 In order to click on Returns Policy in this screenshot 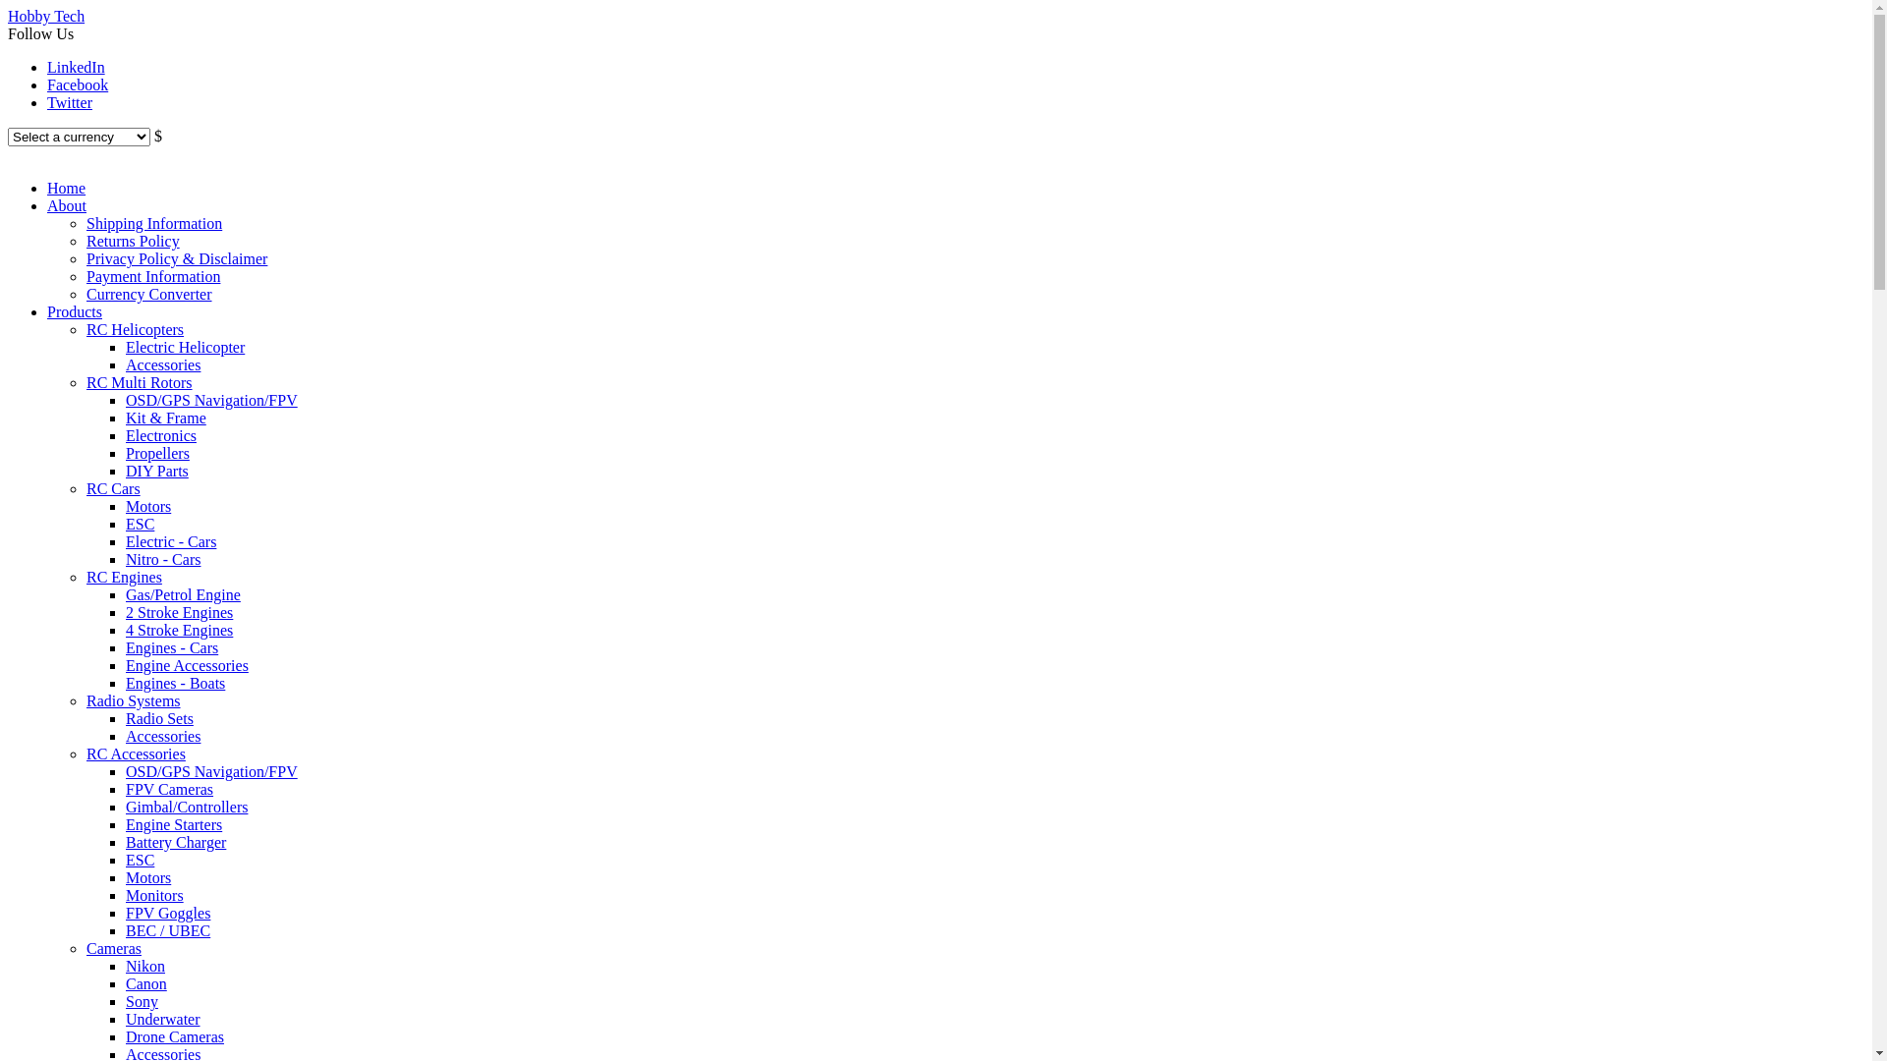, I will do `click(134, 242)`.